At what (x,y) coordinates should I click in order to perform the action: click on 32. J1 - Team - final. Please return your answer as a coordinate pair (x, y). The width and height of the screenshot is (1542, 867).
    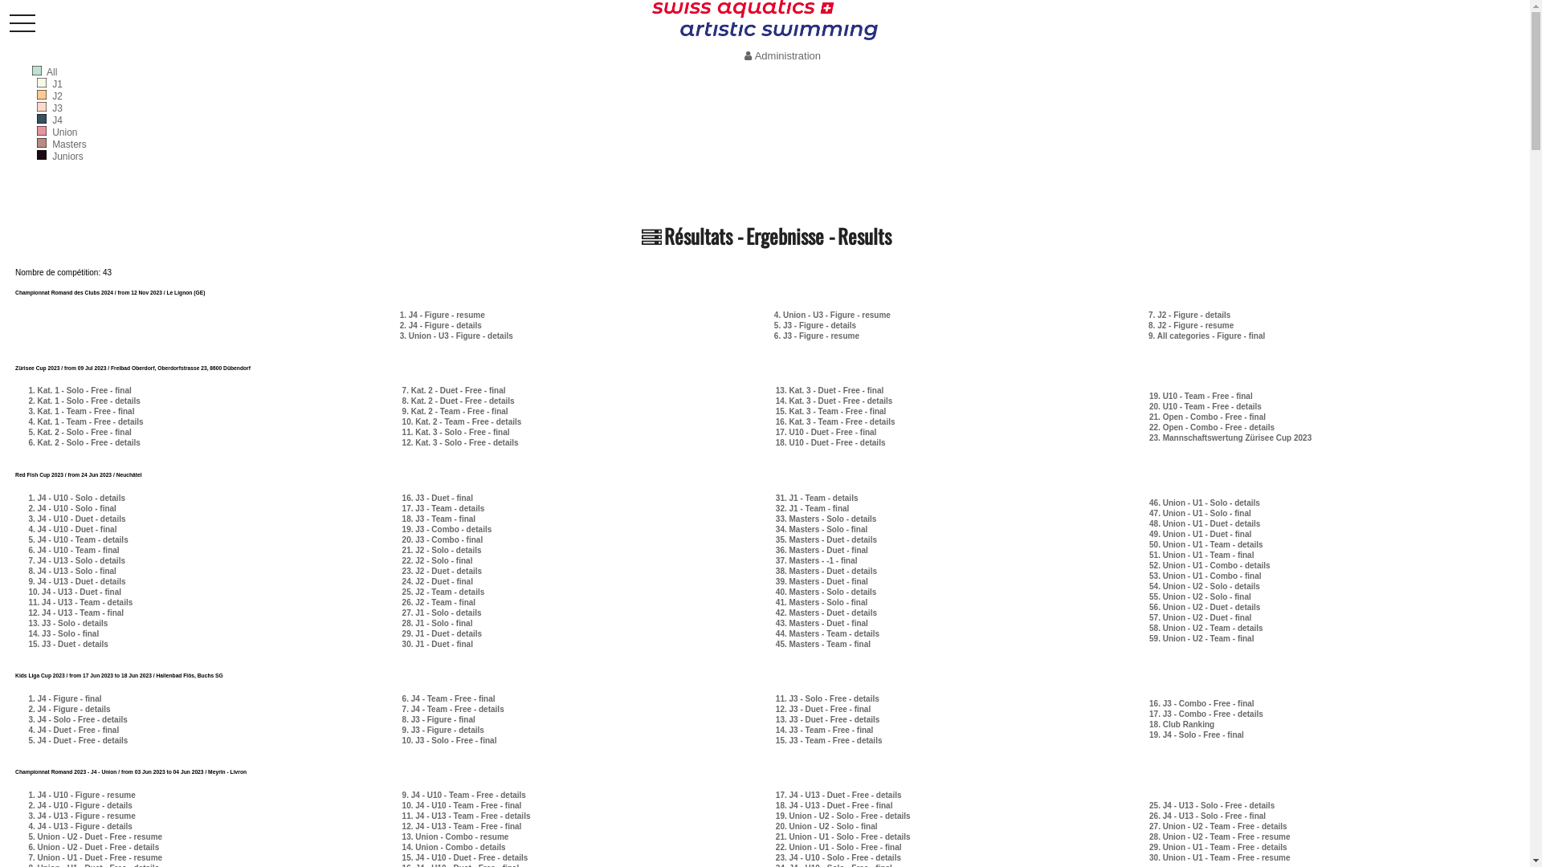
    Looking at the image, I should click on (813, 509).